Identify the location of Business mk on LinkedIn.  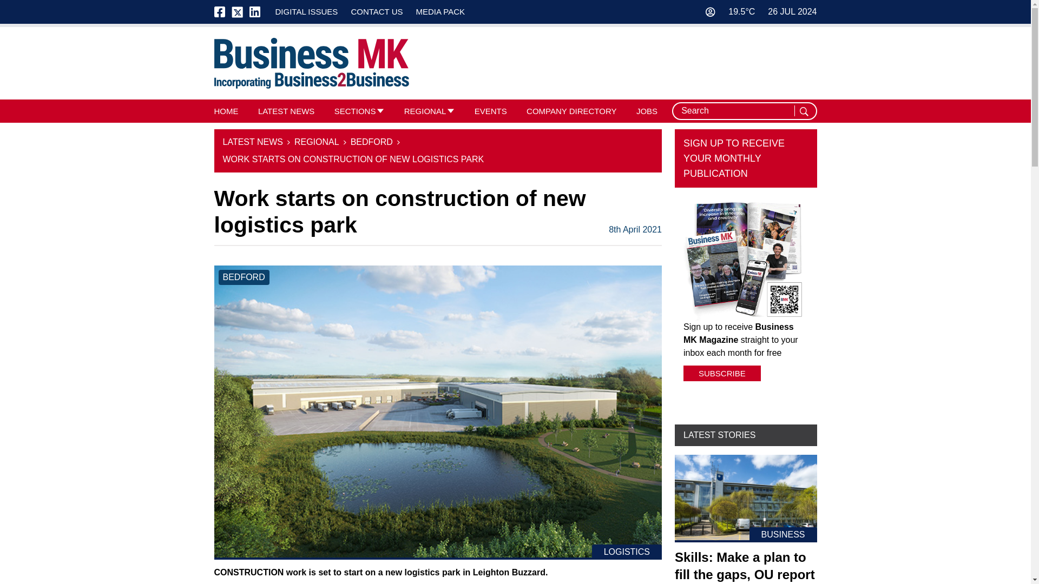
(254, 12).